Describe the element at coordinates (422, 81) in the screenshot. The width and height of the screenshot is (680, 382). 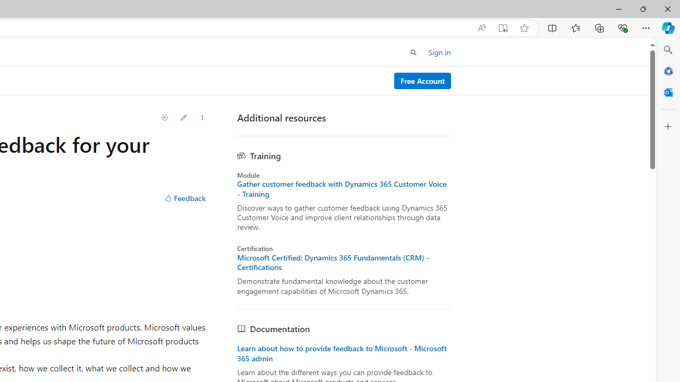
I see `Free Account` at that location.